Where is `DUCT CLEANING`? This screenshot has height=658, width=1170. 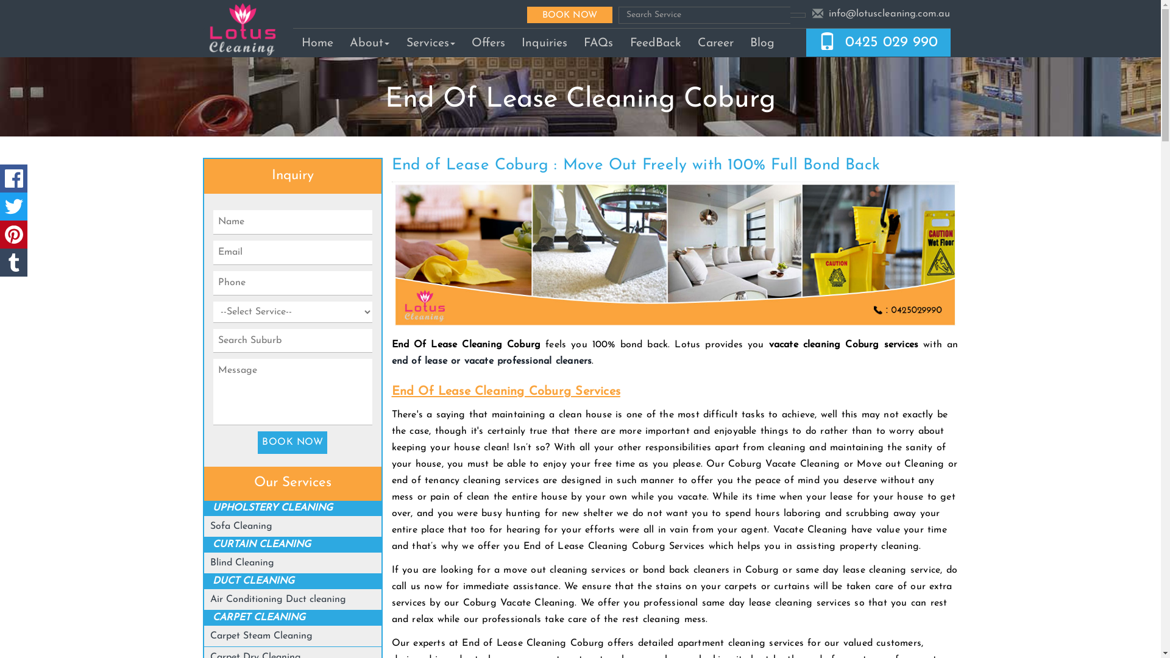
DUCT CLEANING is located at coordinates (253, 581).